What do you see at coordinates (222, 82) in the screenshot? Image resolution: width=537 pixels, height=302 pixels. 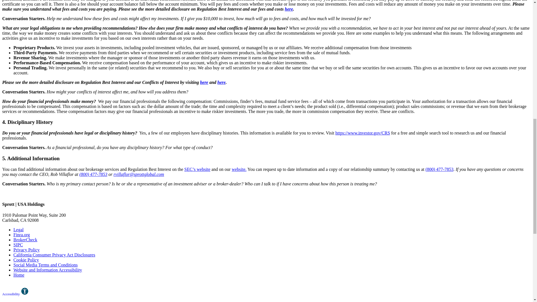 I see `here` at bounding box center [222, 82].